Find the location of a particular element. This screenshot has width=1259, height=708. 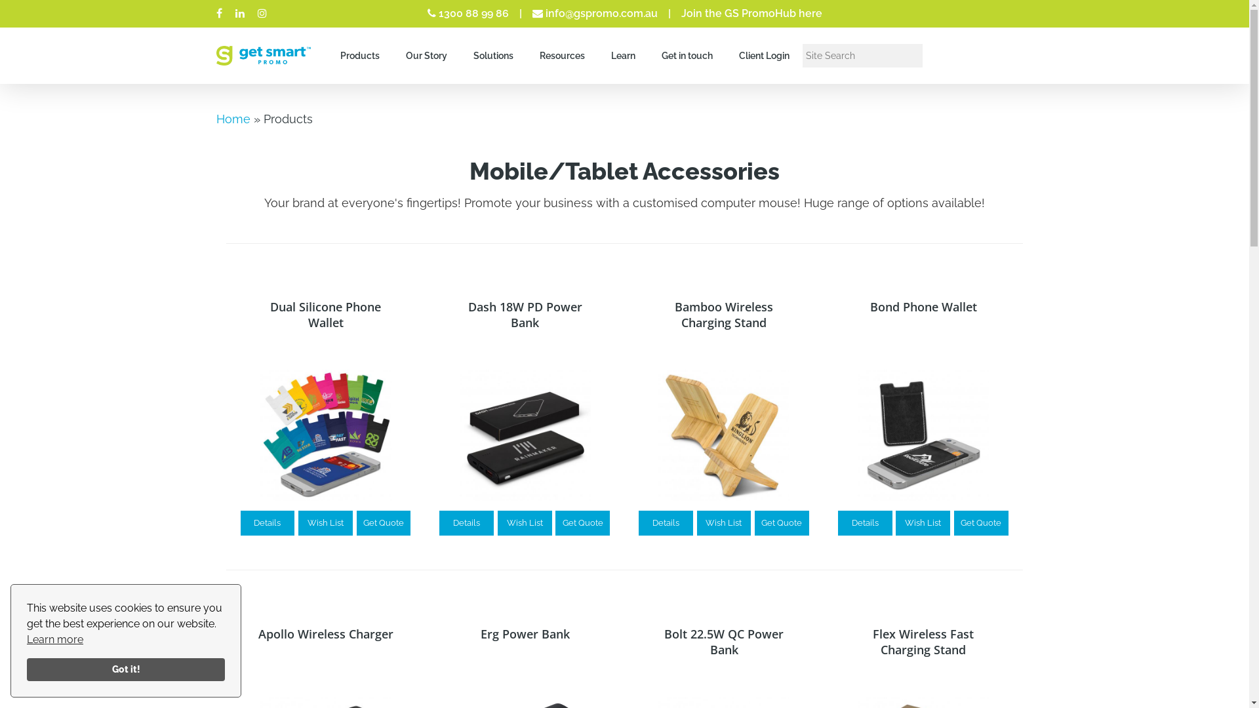

Wish List is located at coordinates (525, 523).